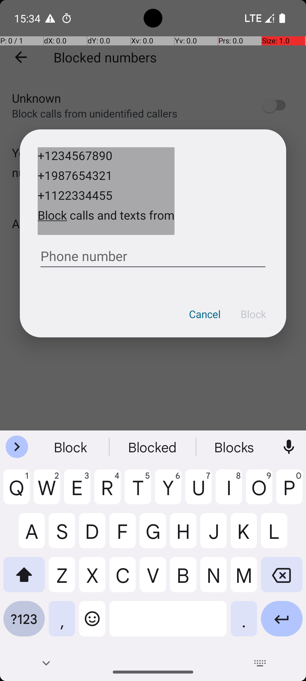 The image size is (306, 681). Describe the element at coordinates (153, 447) in the screenshot. I see `Blocked` at that location.